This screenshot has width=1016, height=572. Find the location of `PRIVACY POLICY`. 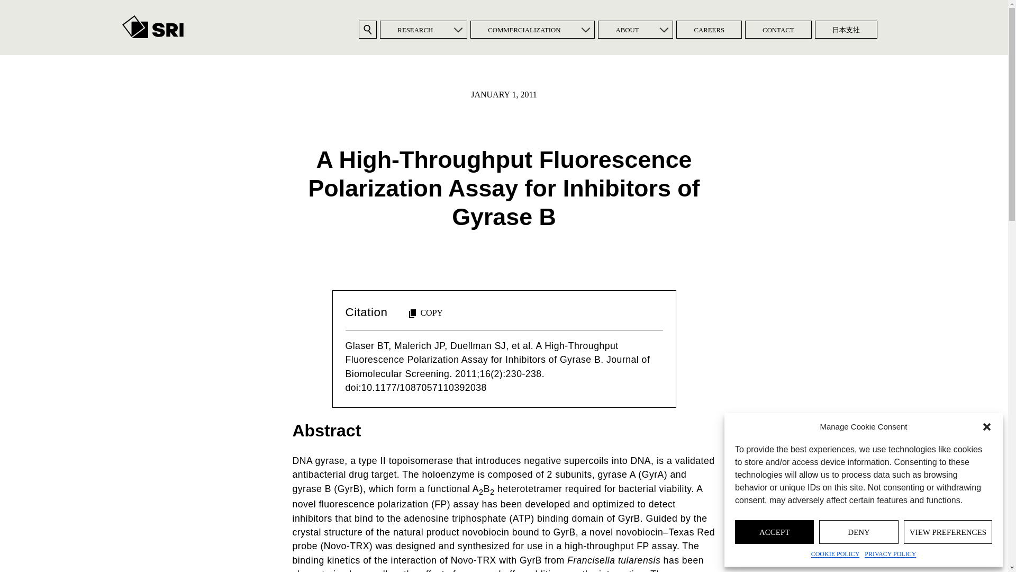

PRIVACY POLICY is located at coordinates (890, 554).